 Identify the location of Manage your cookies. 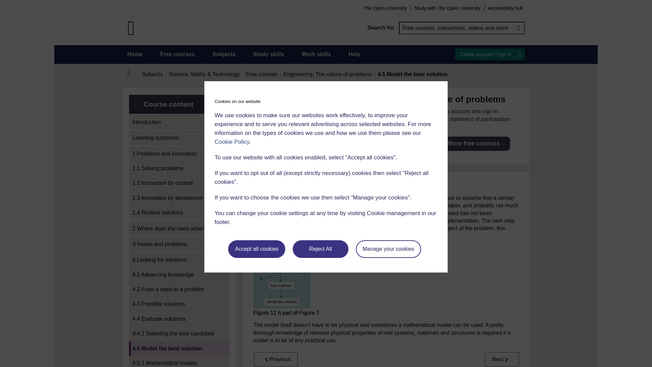
(388, 249).